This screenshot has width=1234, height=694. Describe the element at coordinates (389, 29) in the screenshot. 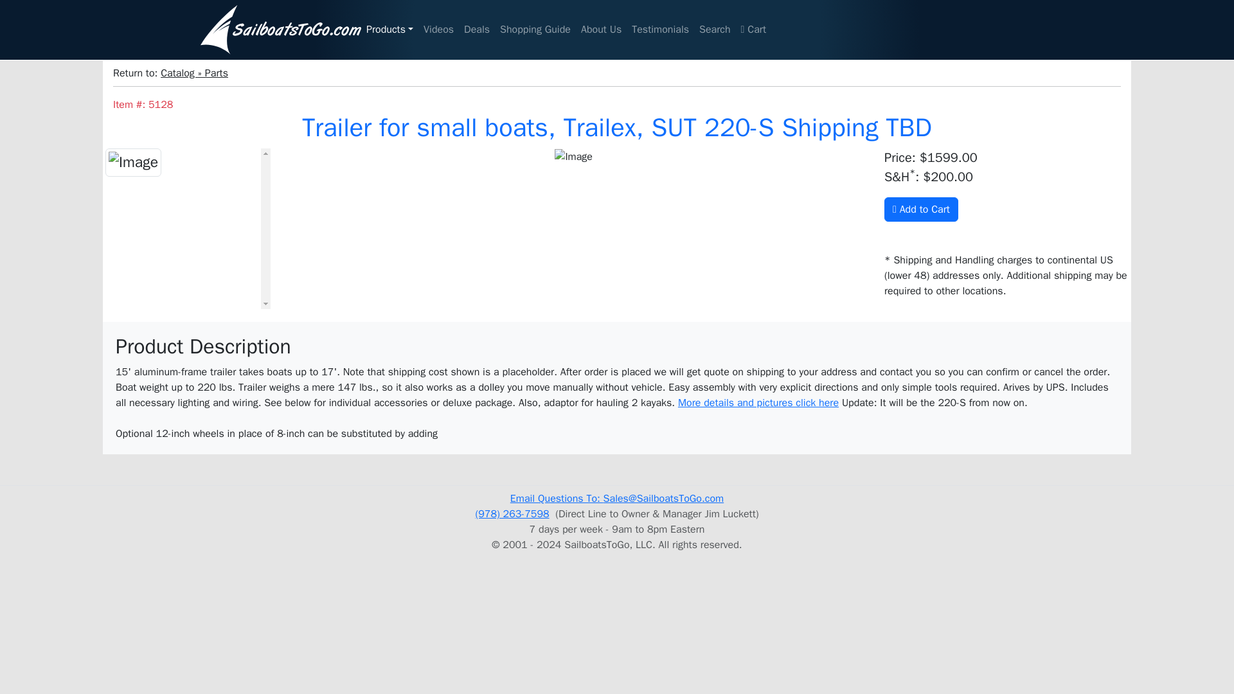

I see `Products` at that location.